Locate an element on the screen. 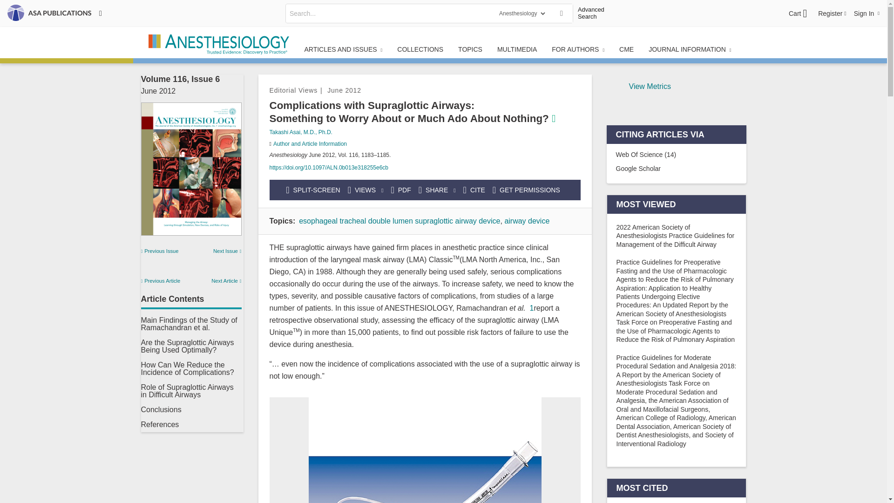  COLLECTIONS is located at coordinates (420, 49).